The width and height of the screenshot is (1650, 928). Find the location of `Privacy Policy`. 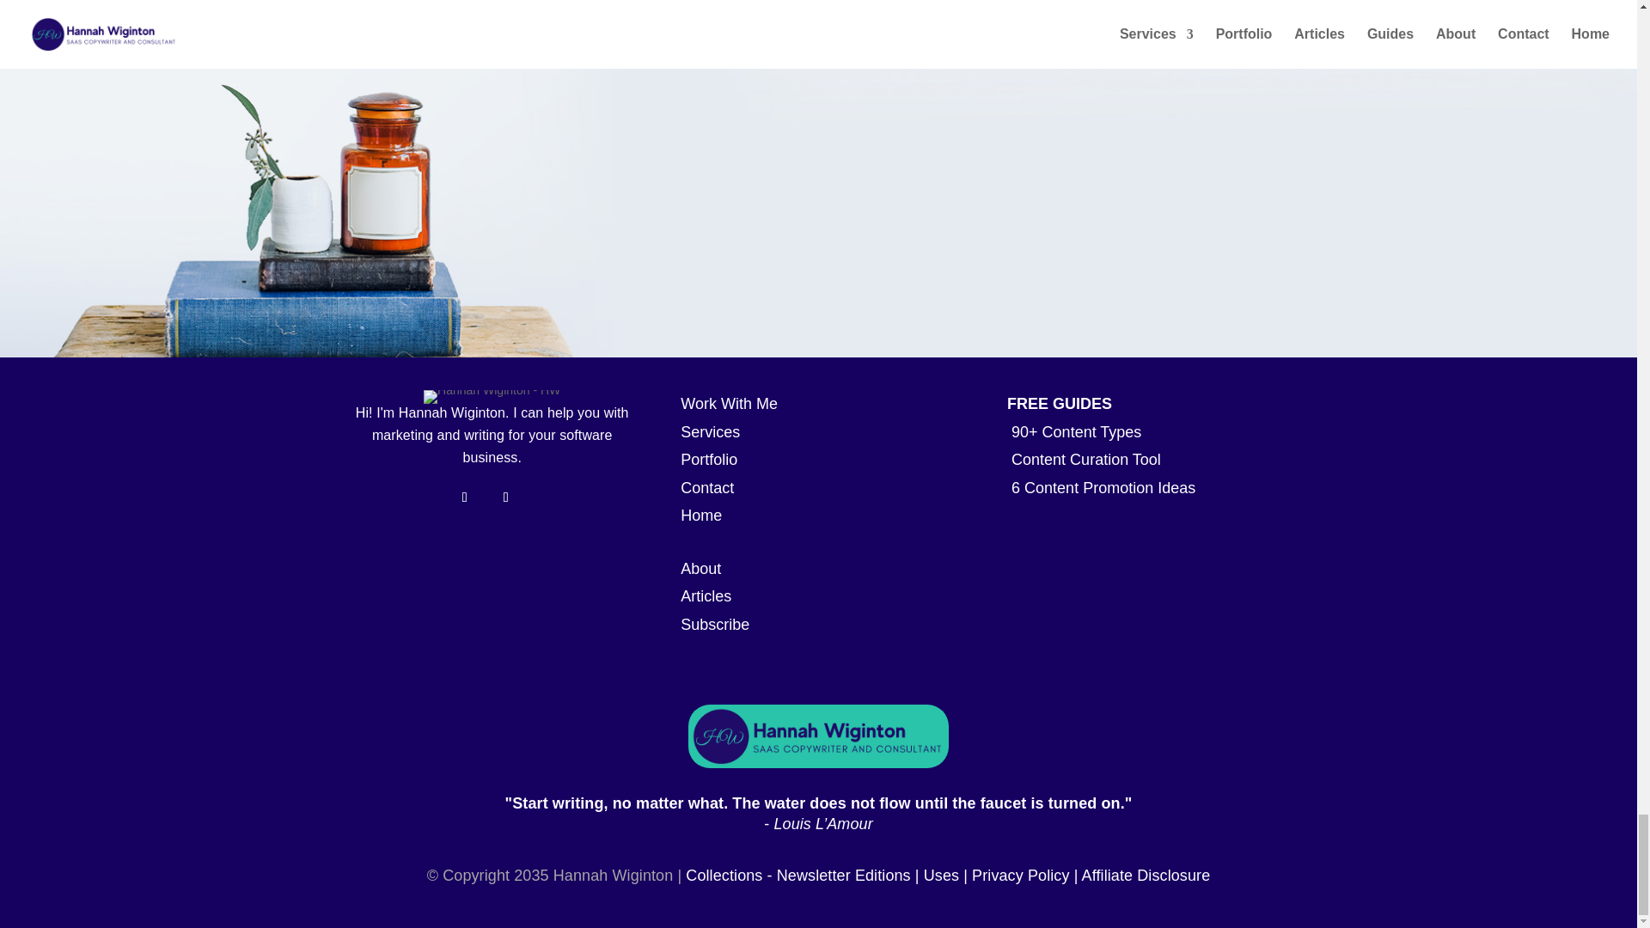

Privacy Policy is located at coordinates (1020, 875).